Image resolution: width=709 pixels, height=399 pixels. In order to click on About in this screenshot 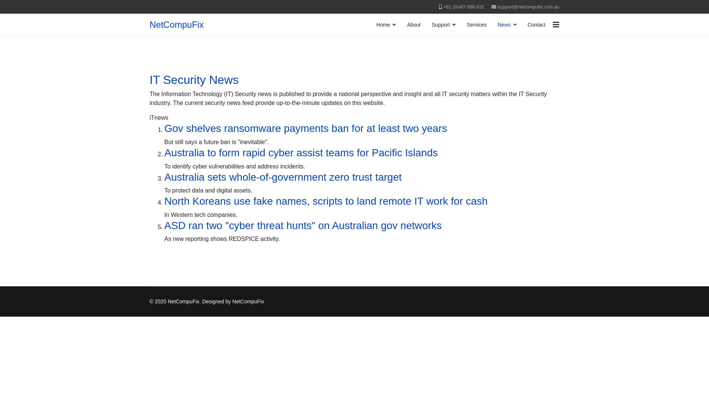, I will do `click(414, 25)`.